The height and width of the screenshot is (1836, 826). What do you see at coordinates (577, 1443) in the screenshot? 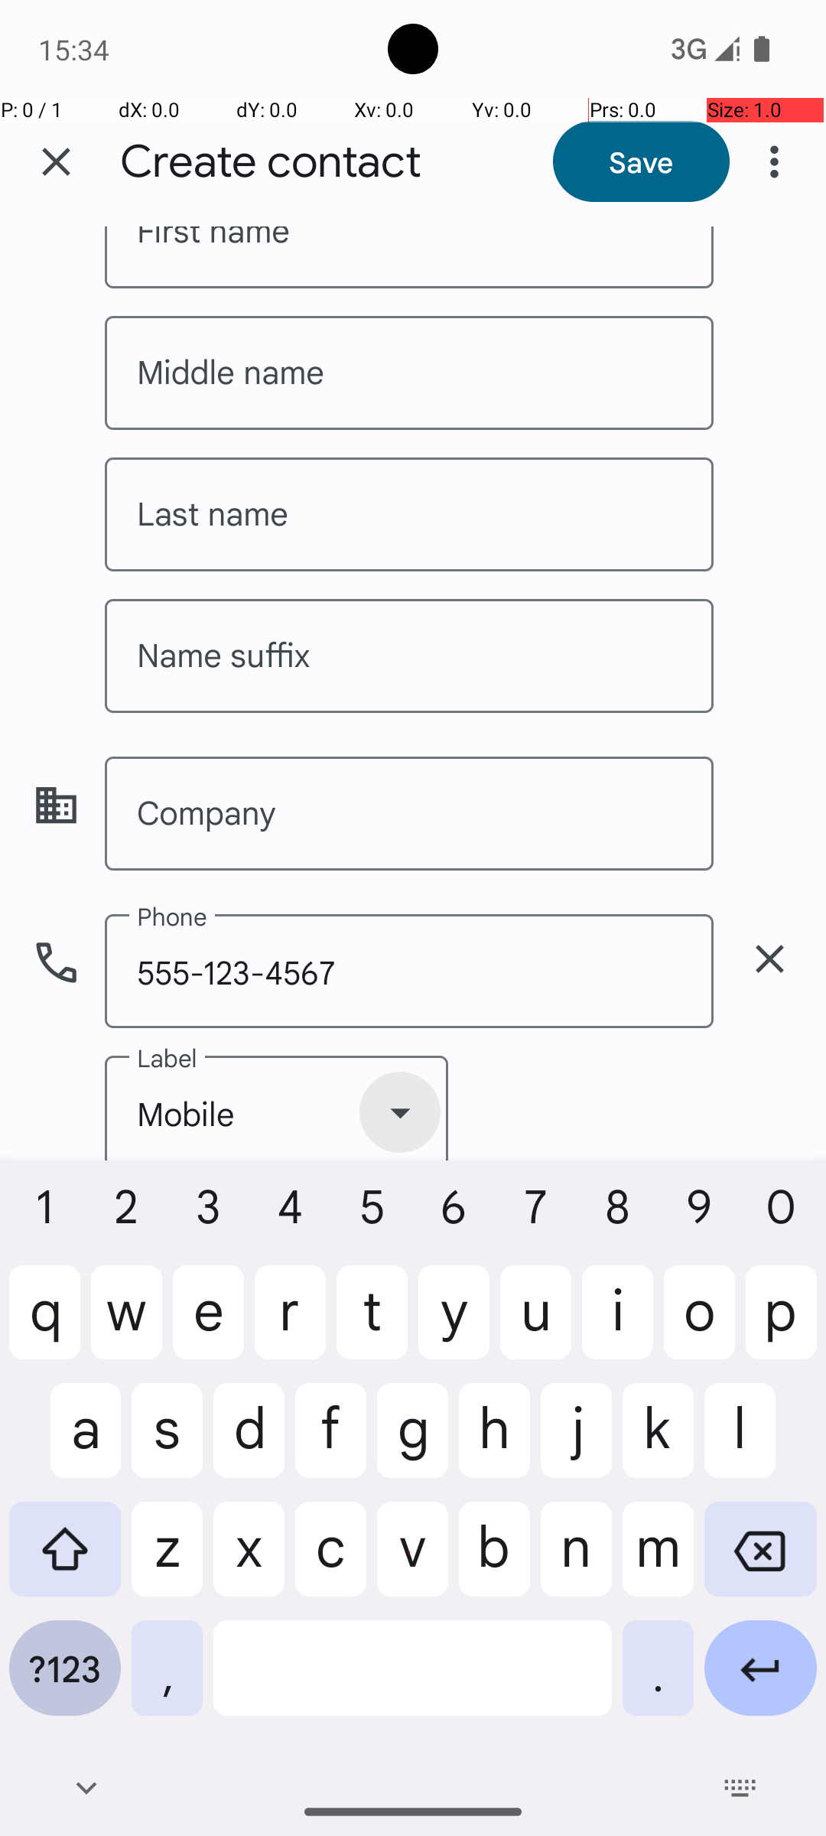
I see `j` at bounding box center [577, 1443].